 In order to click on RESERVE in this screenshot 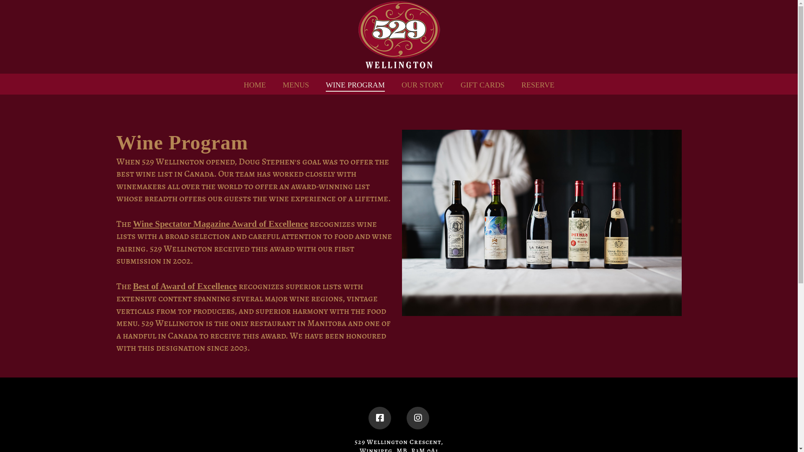, I will do `click(538, 84)`.